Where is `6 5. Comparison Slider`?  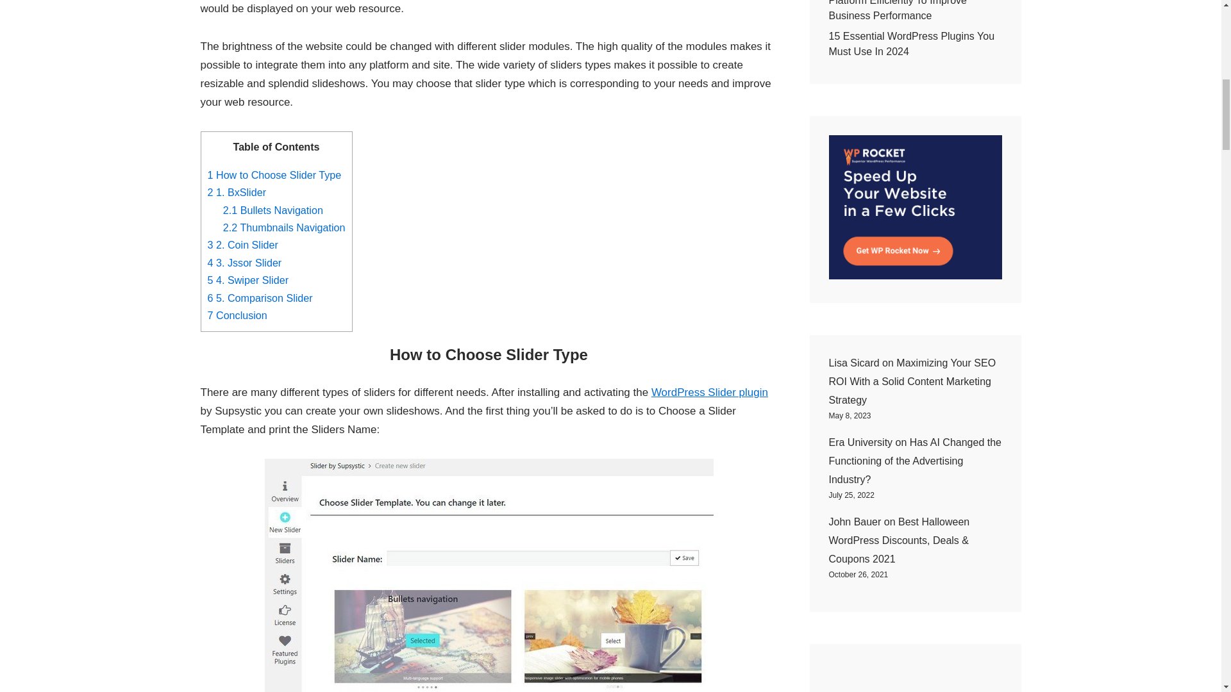 6 5. Comparison Slider is located at coordinates (260, 297).